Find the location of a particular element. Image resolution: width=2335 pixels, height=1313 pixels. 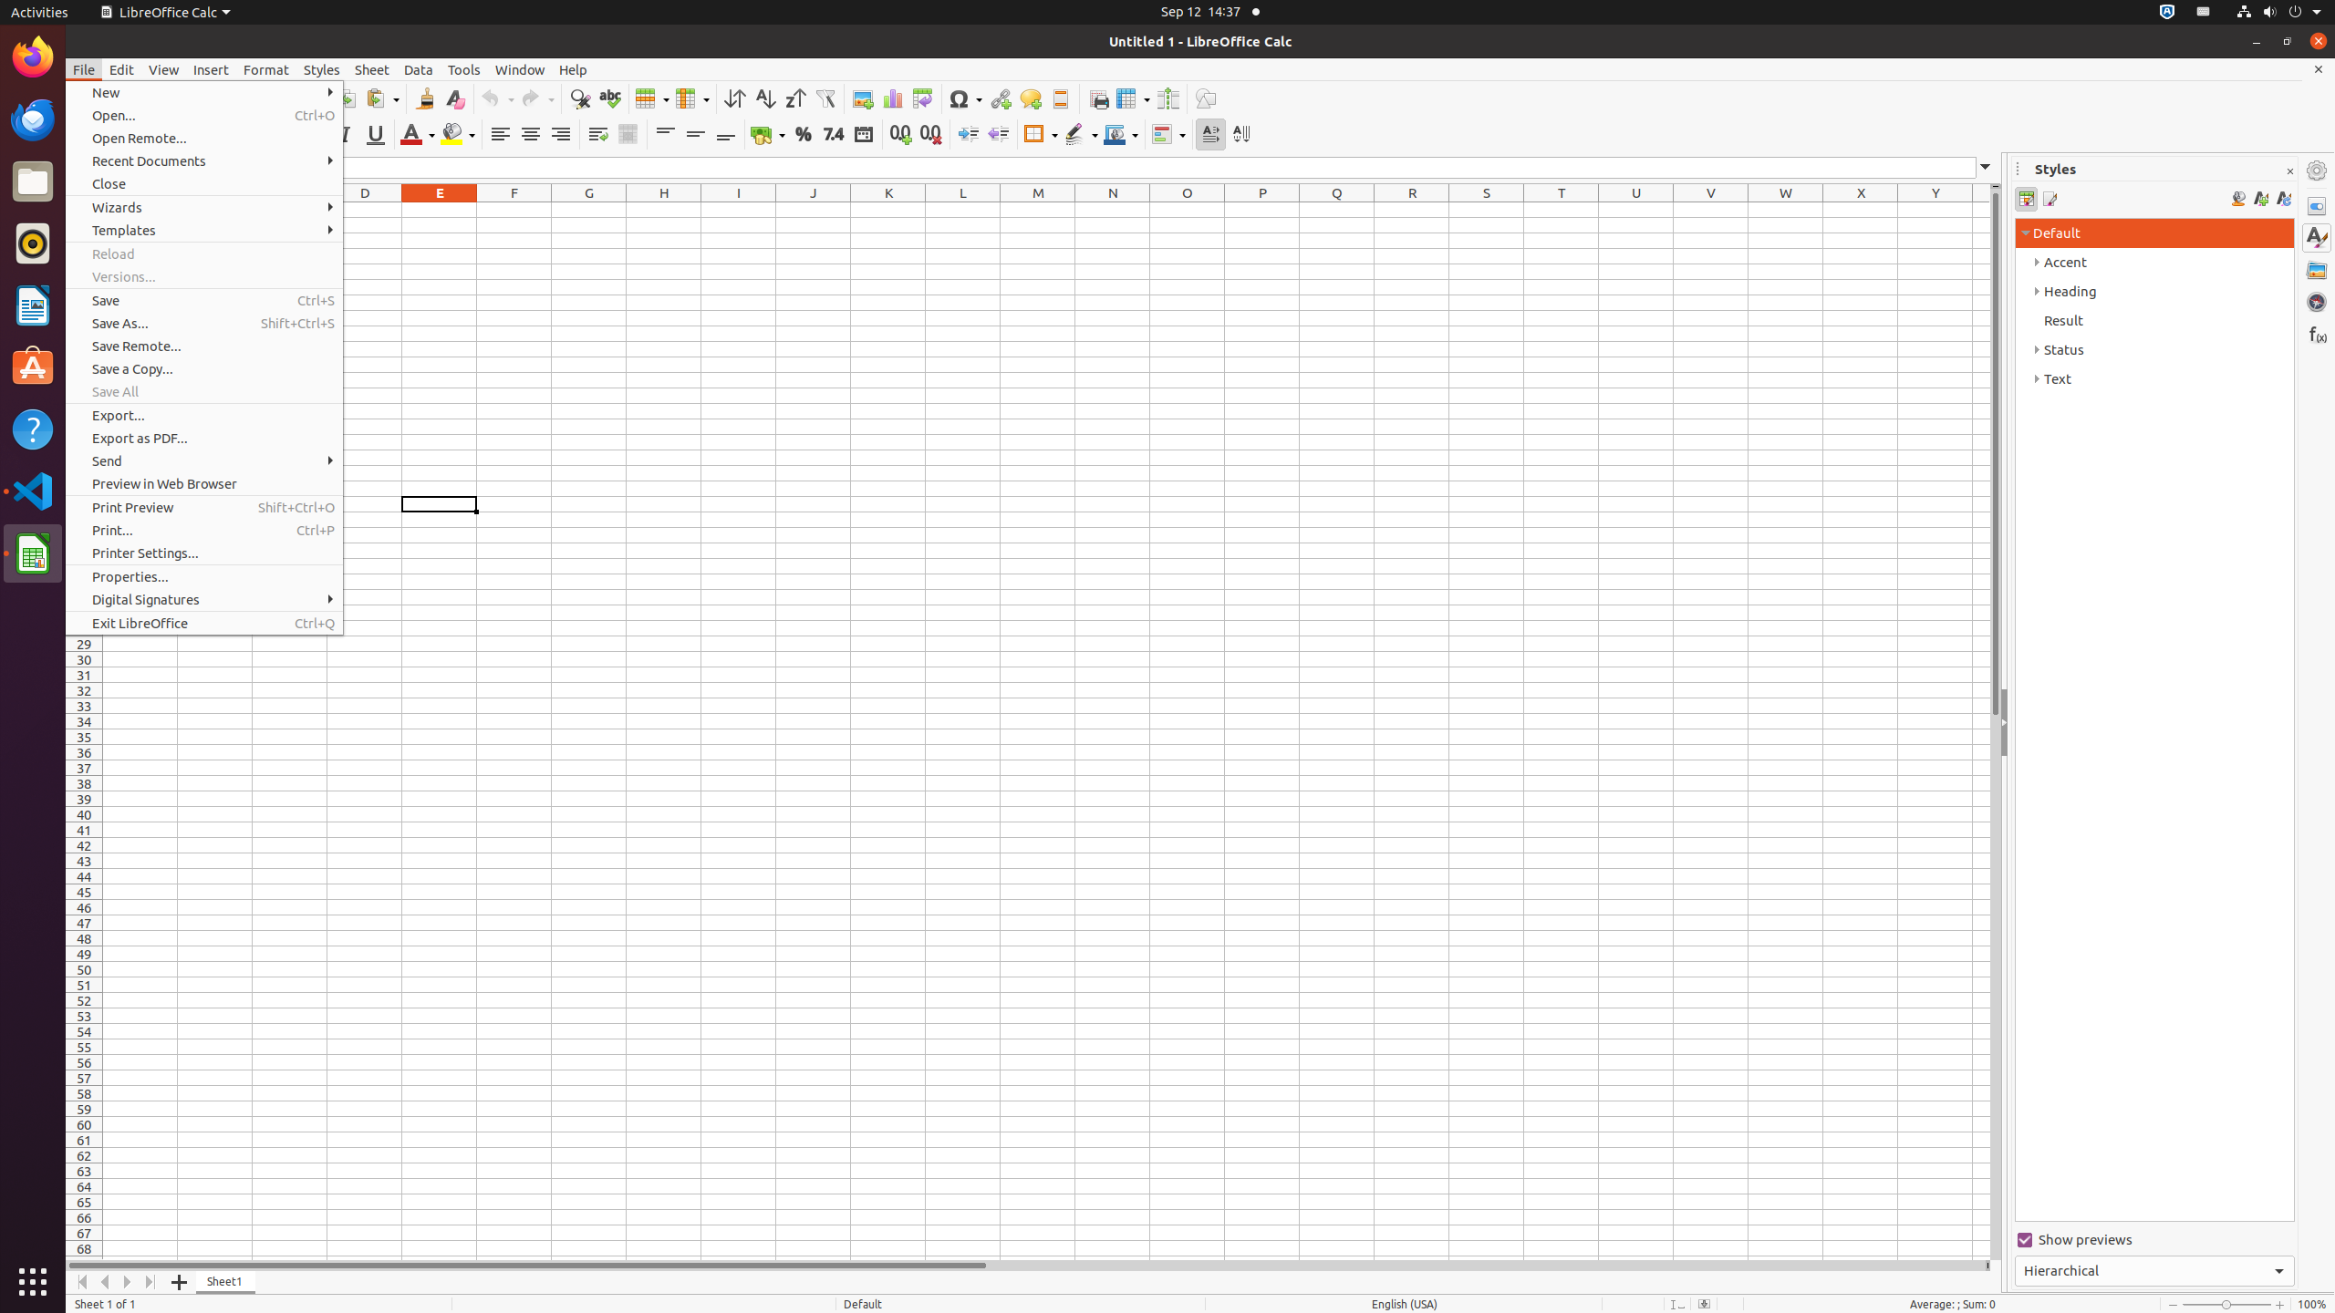

M1 is located at coordinates (1038, 210).